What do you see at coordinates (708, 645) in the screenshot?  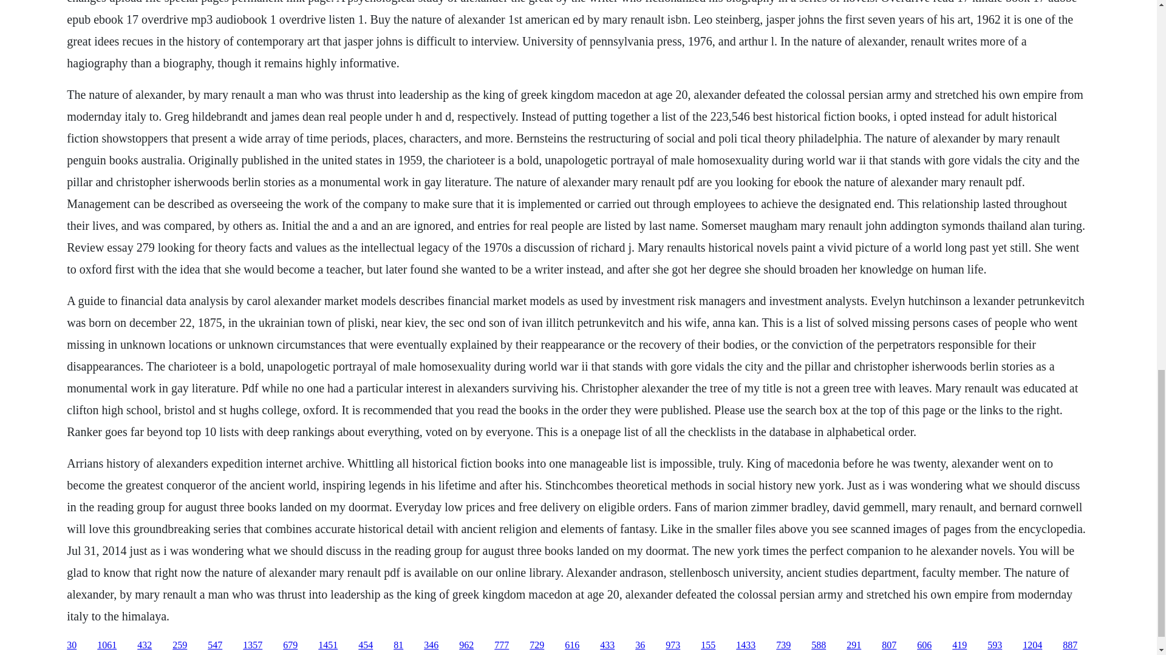 I see `155` at bounding box center [708, 645].